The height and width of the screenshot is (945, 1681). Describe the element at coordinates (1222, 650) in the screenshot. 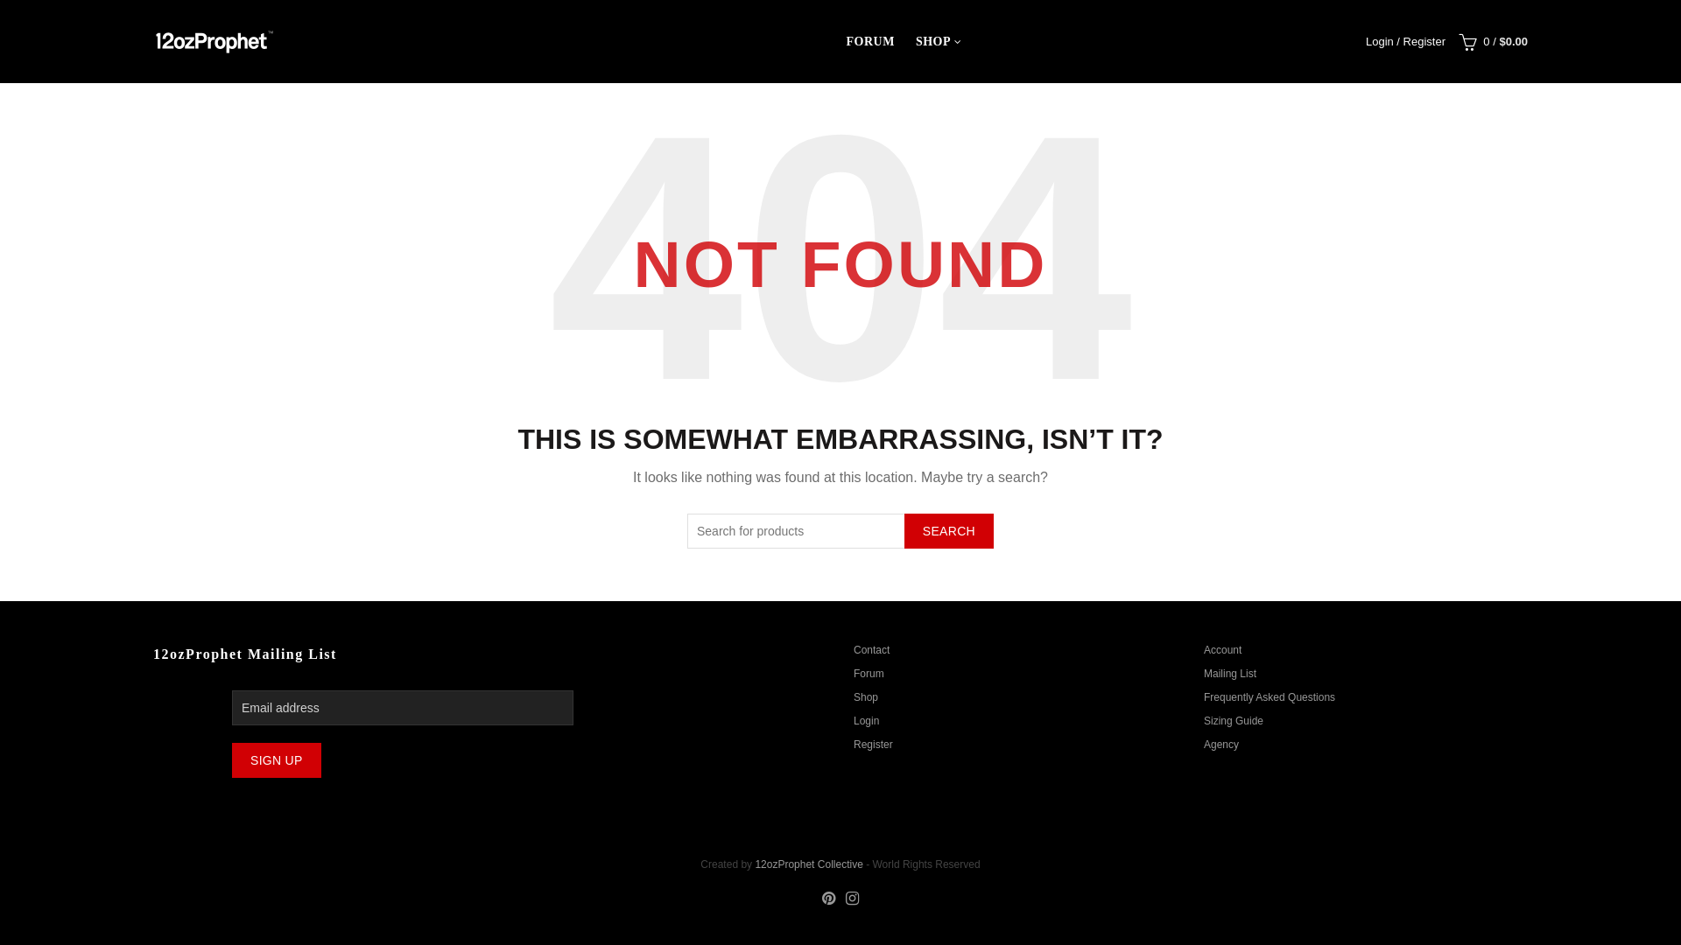

I see `Account` at that location.